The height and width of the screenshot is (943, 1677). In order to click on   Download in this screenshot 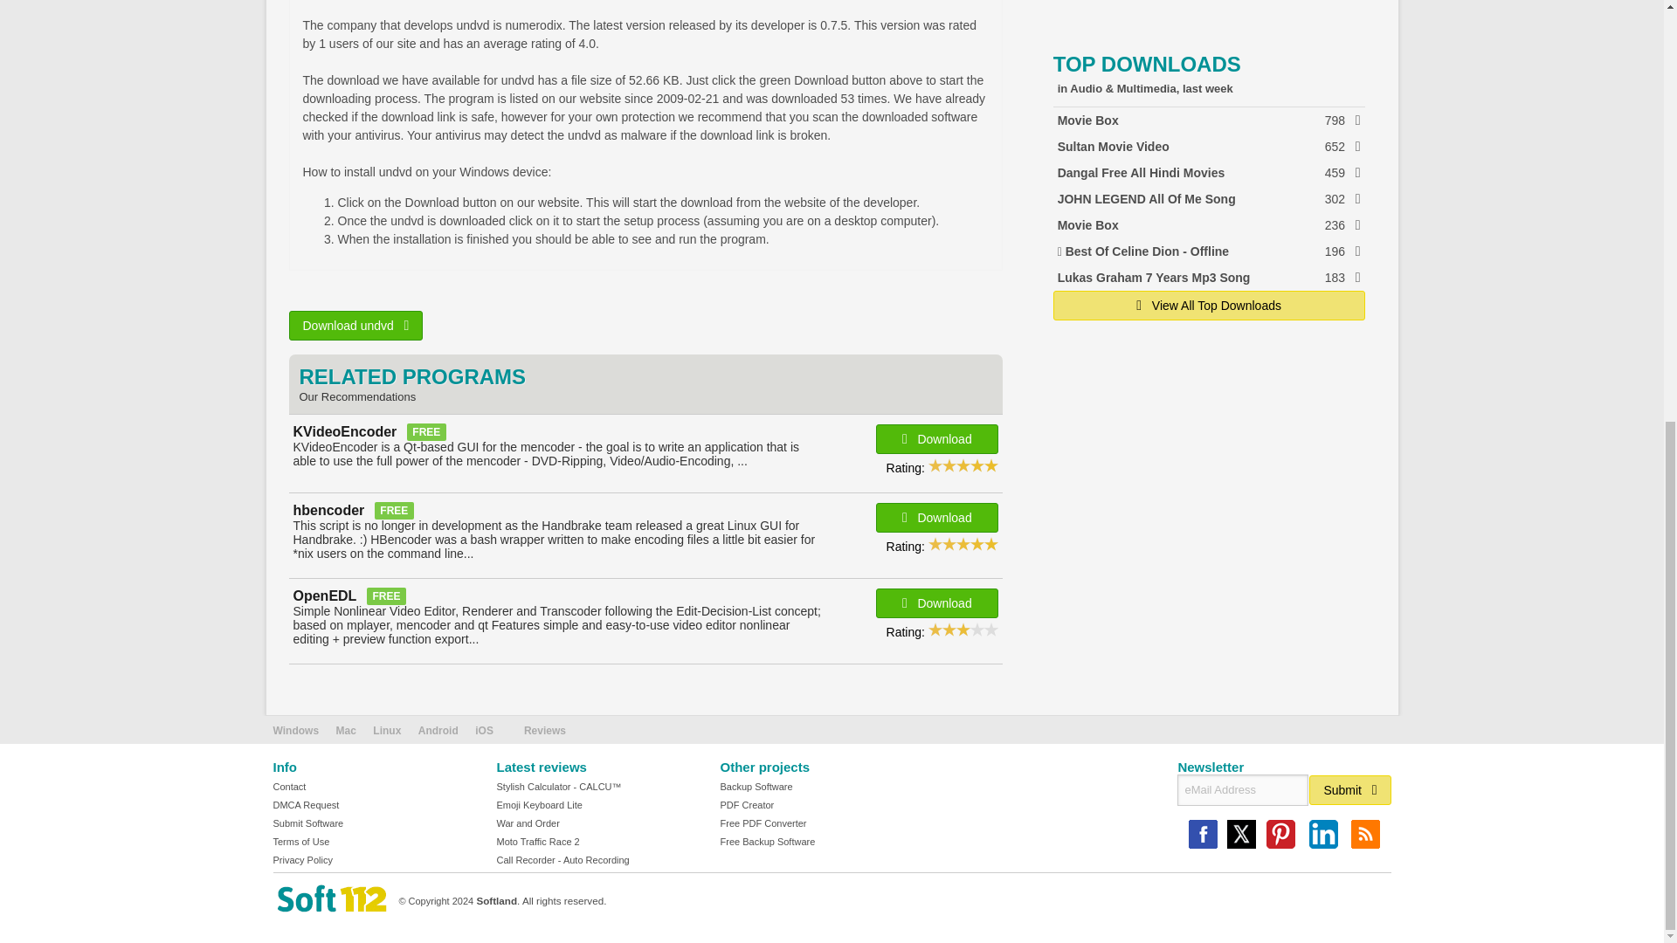, I will do `click(936, 517)`.